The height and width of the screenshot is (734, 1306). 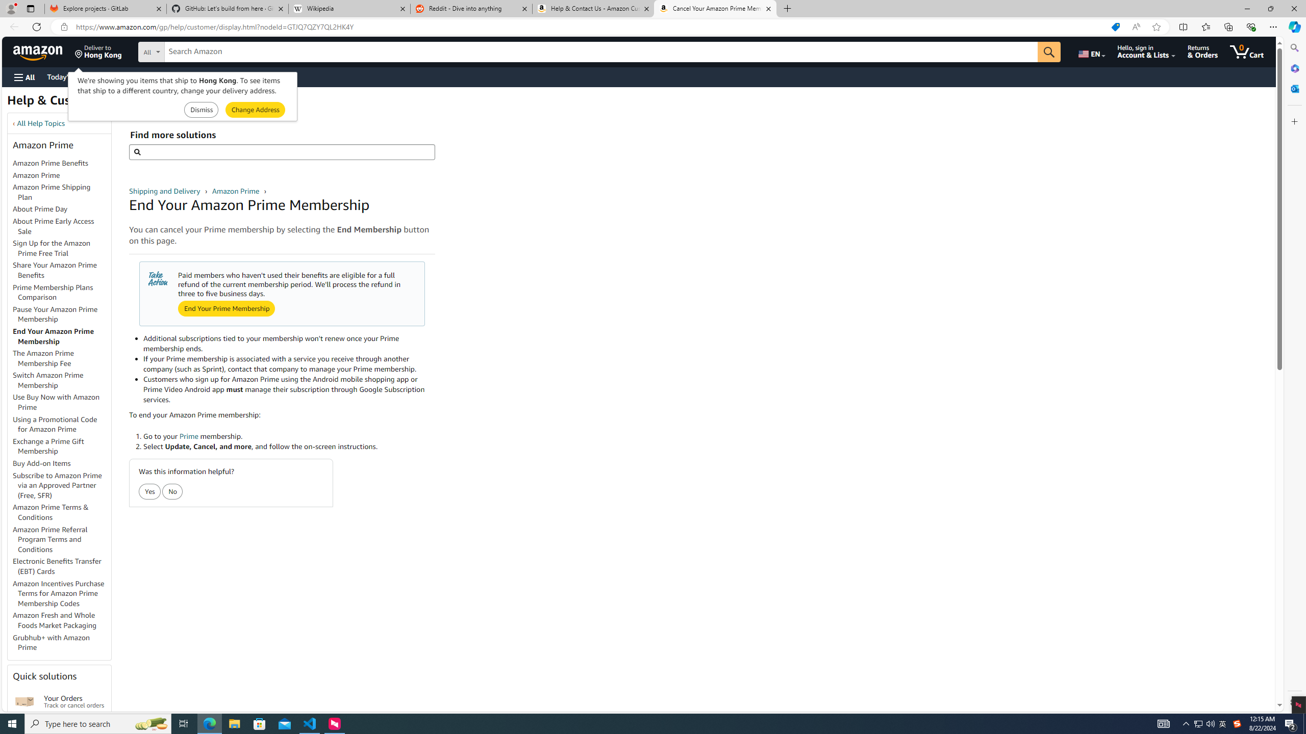 I want to click on Choose a language for shopping., so click(x=1091, y=51).